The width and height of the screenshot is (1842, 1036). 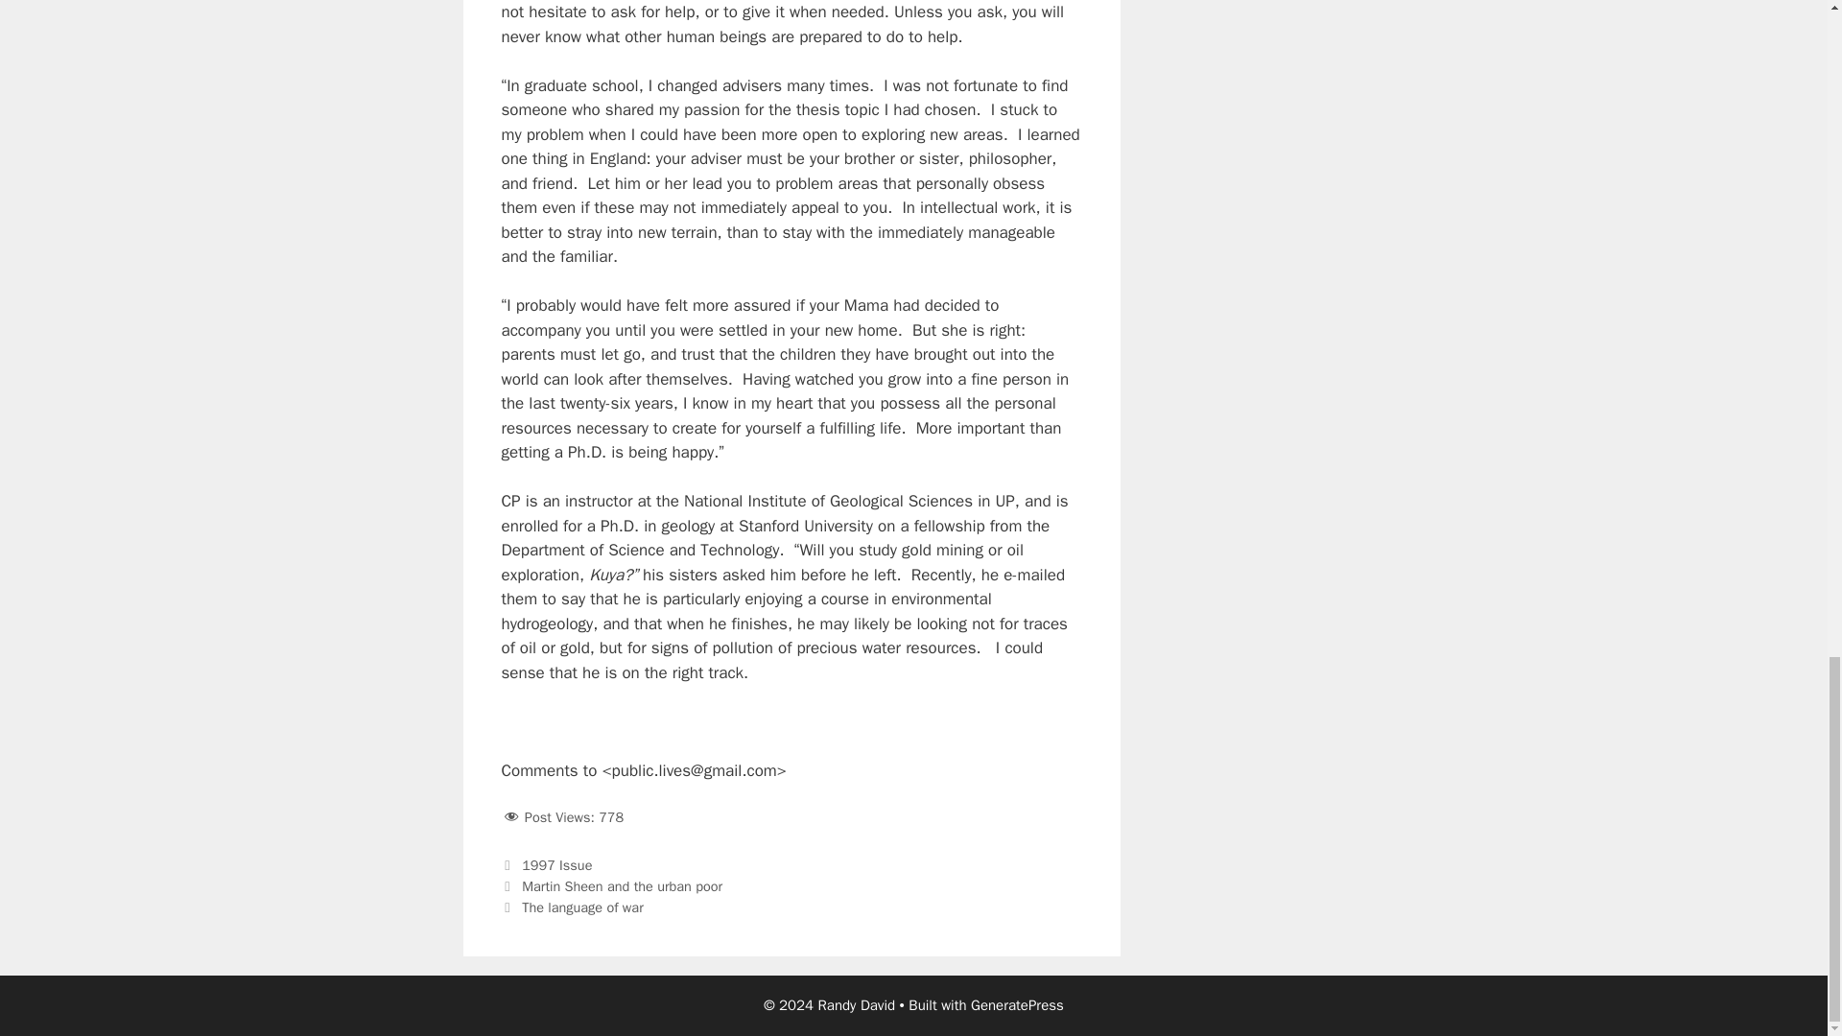 I want to click on Martin Sheen and the urban poor, so click(x=622, y=886).